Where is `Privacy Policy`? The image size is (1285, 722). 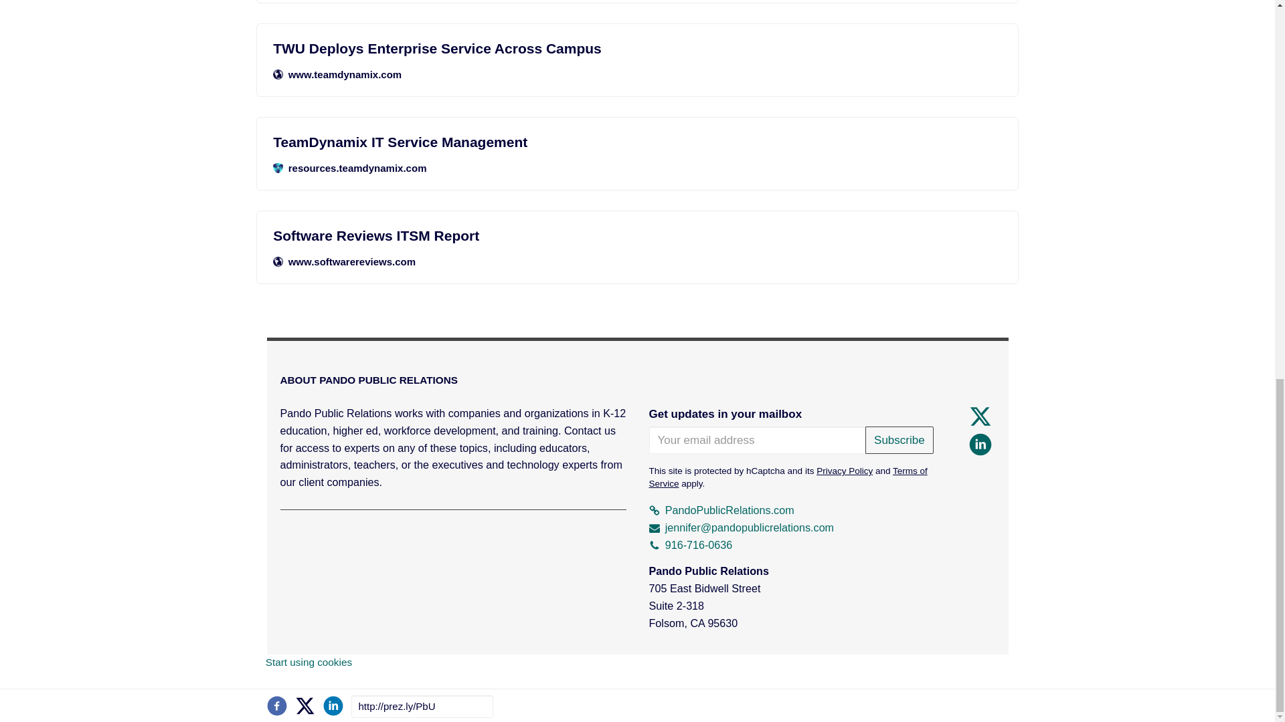
Privacy Policy is located at coordinates (844, 471).